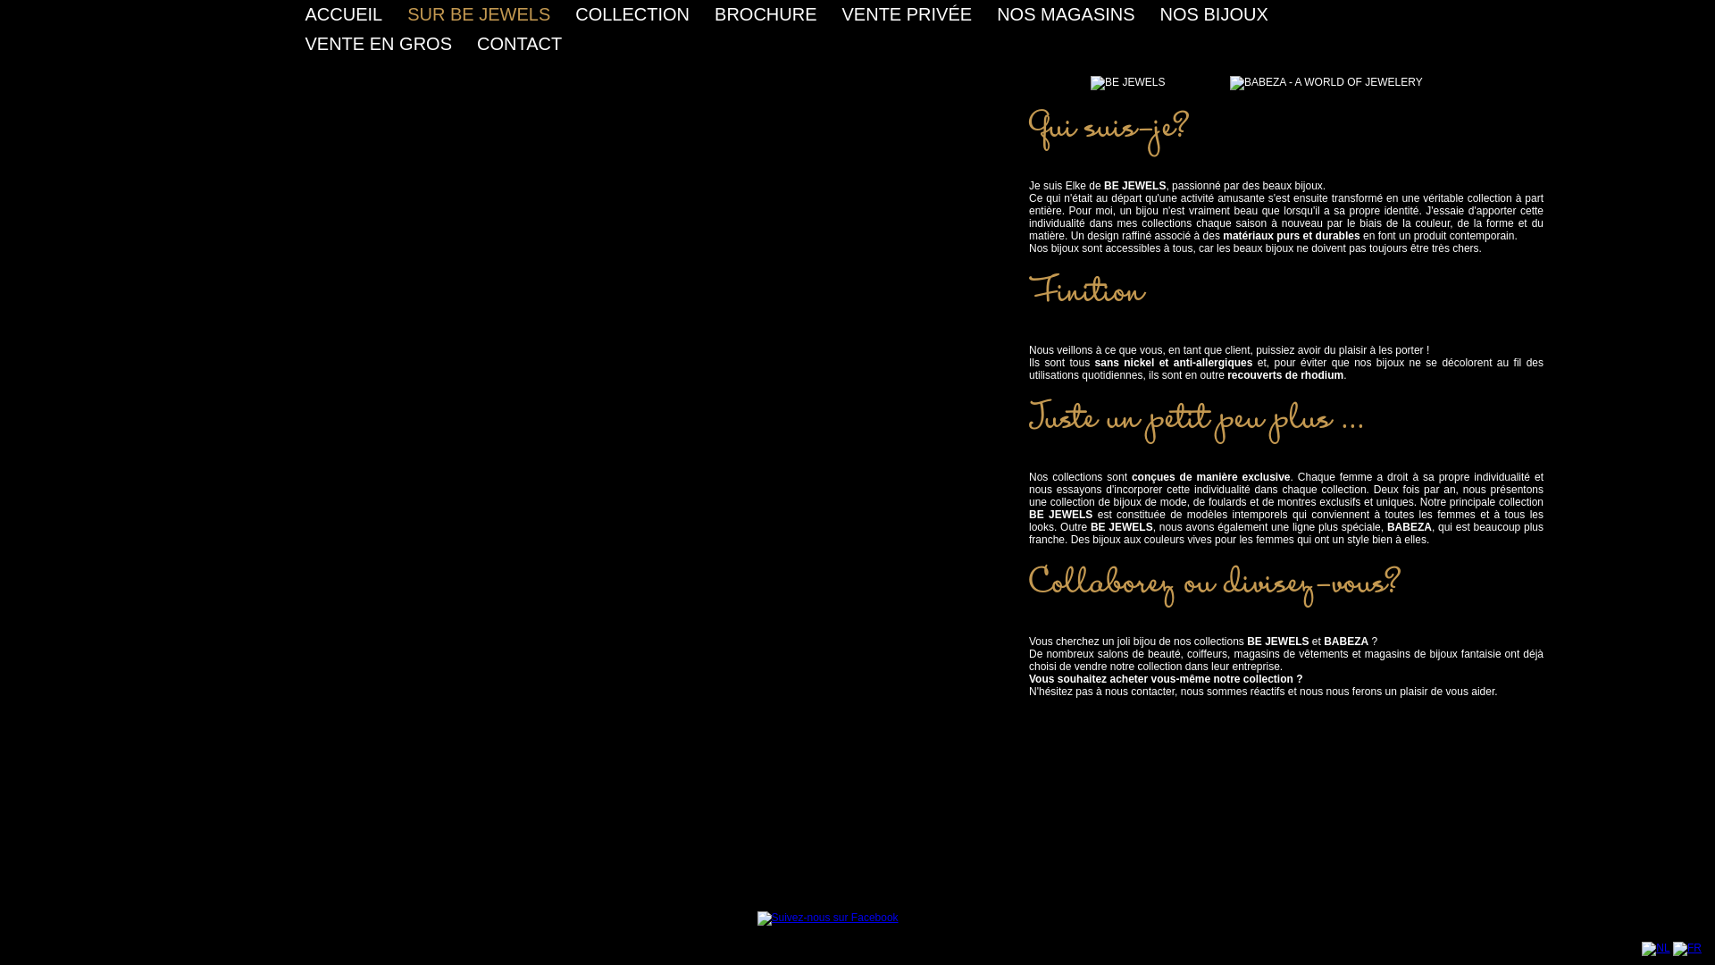  I want to click on VENTE EN GROS, so click(379, 44).